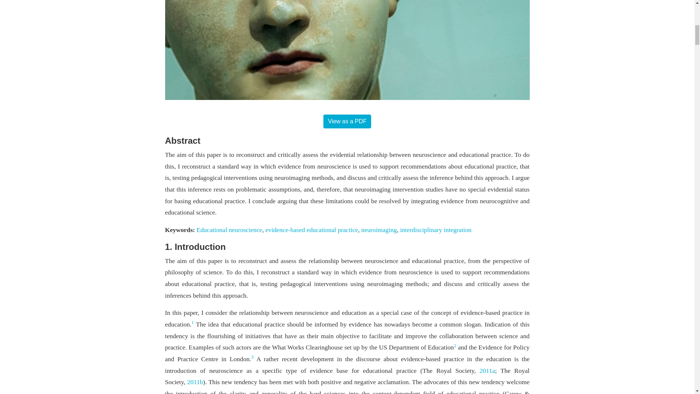  I want to click on View as a PDF, so click(347, 121).